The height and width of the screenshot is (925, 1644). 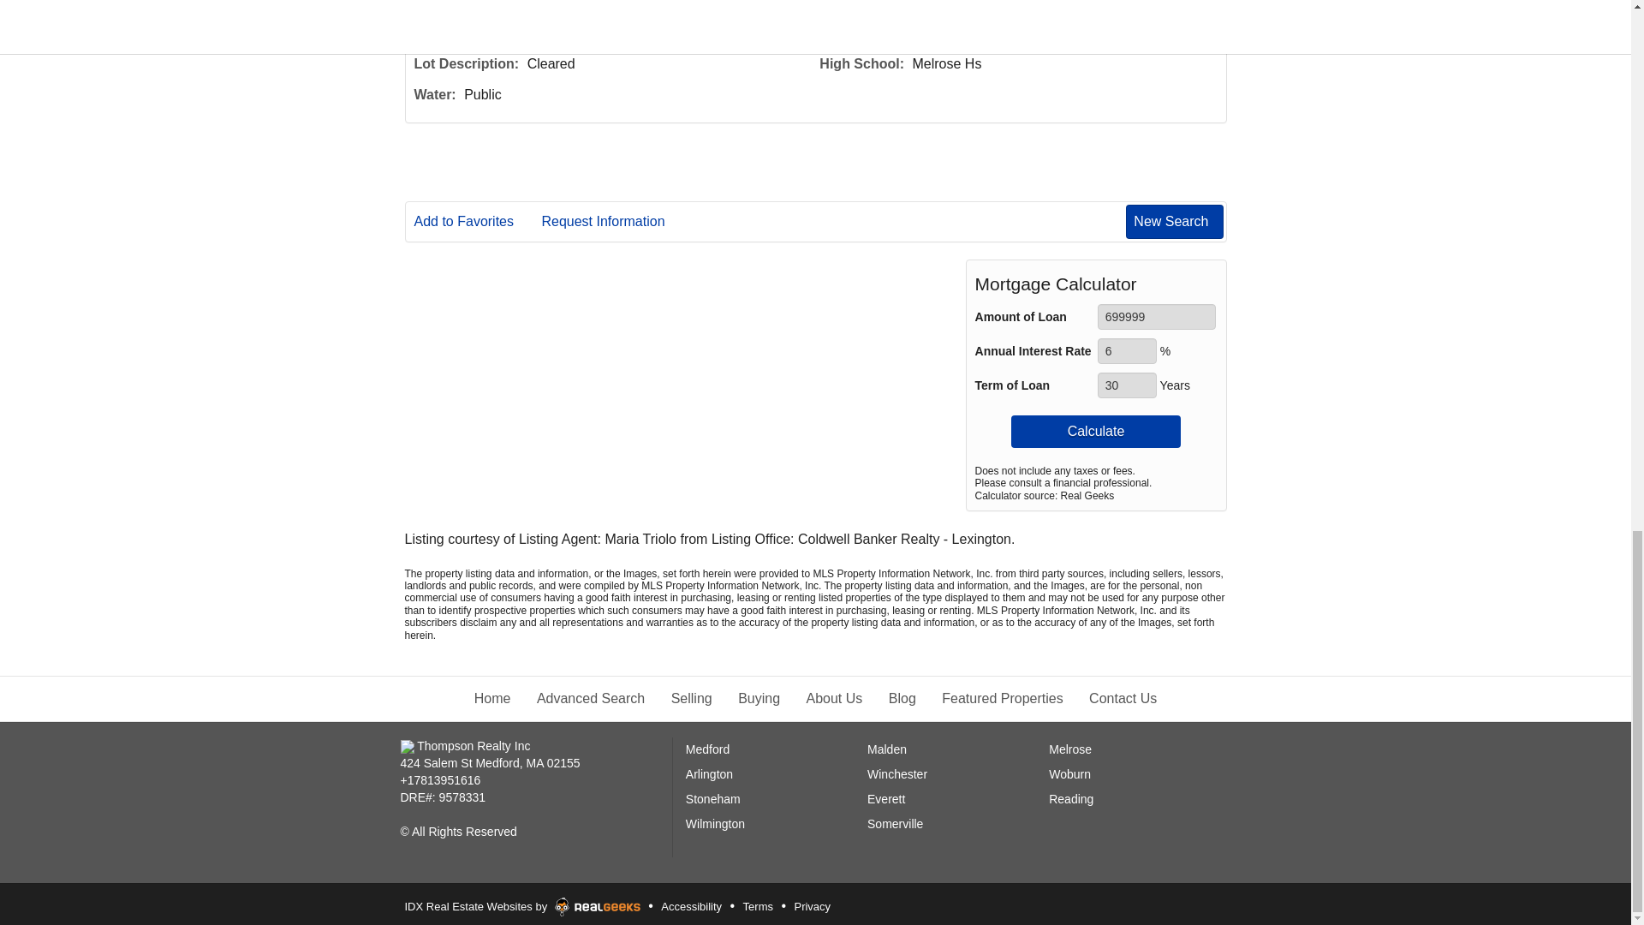 What do you see at coordinates (1157, 317) in the screenshot?
I see `699999` at bounding box center [1157, 317].